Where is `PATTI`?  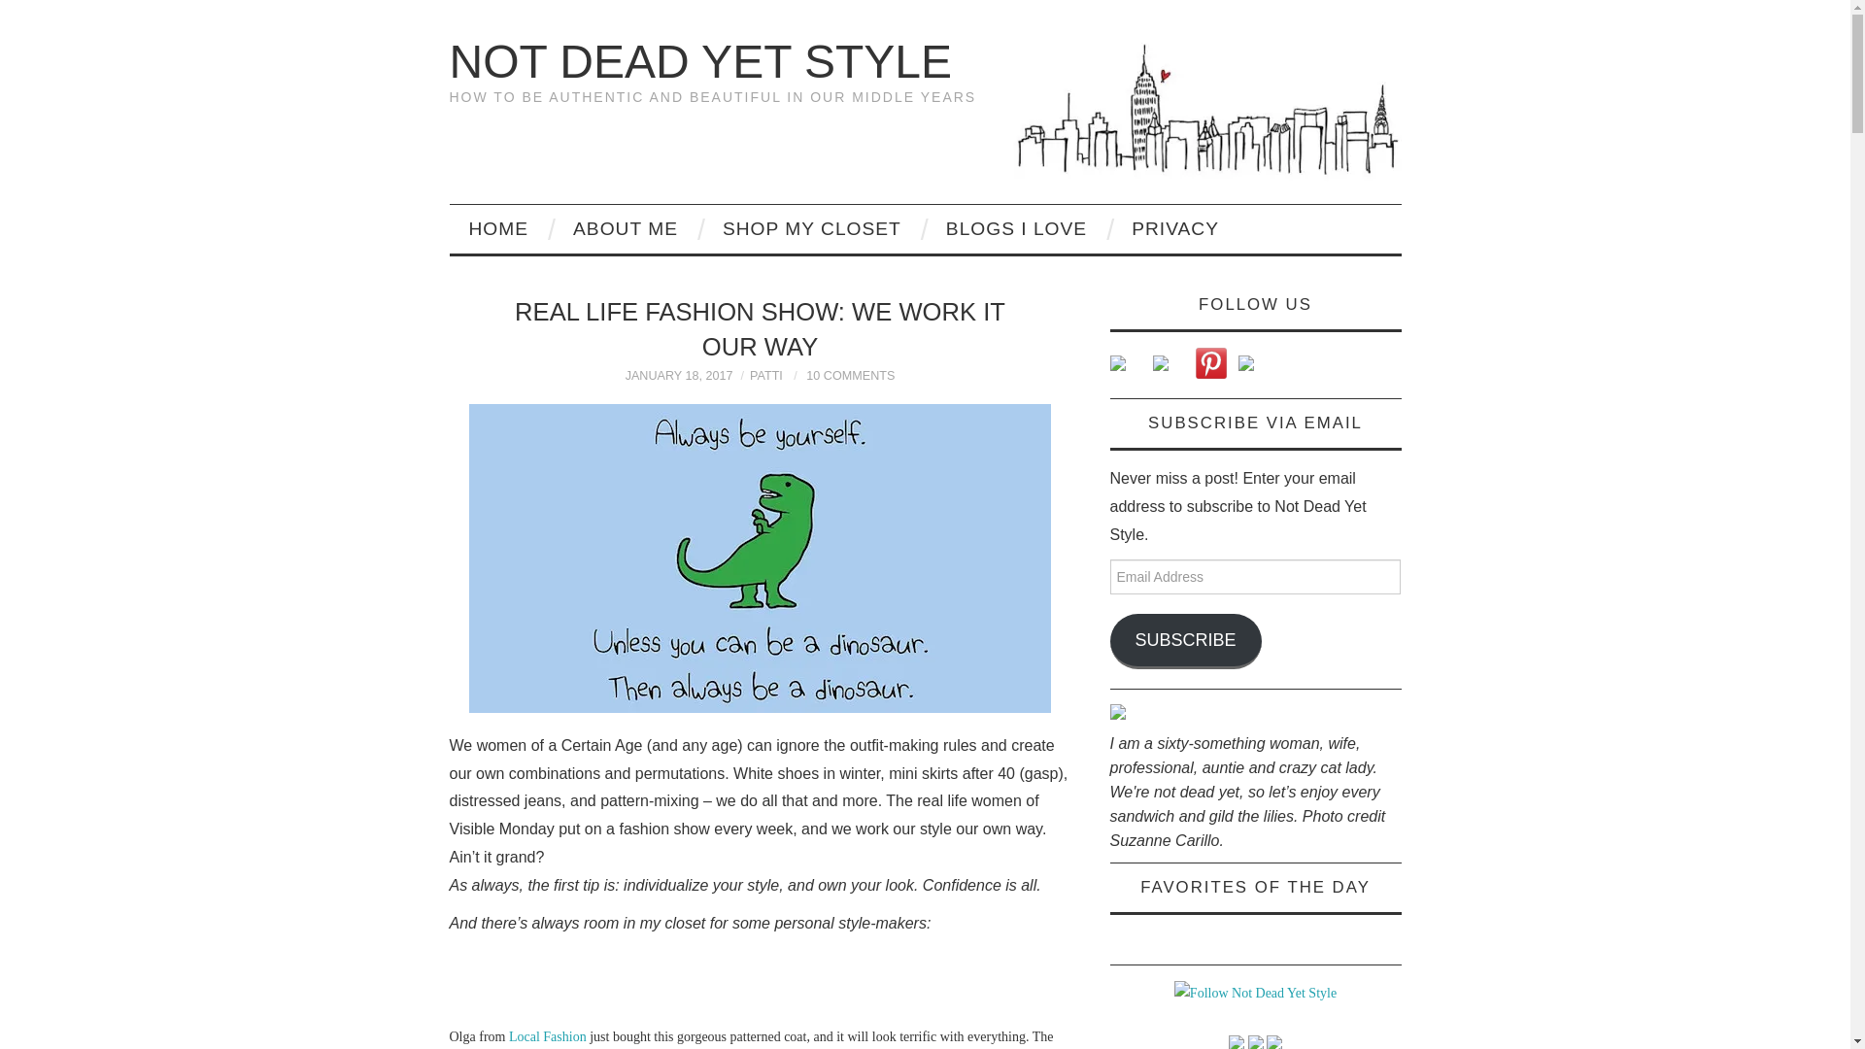
PATTI is located at coordinates (765, 376).